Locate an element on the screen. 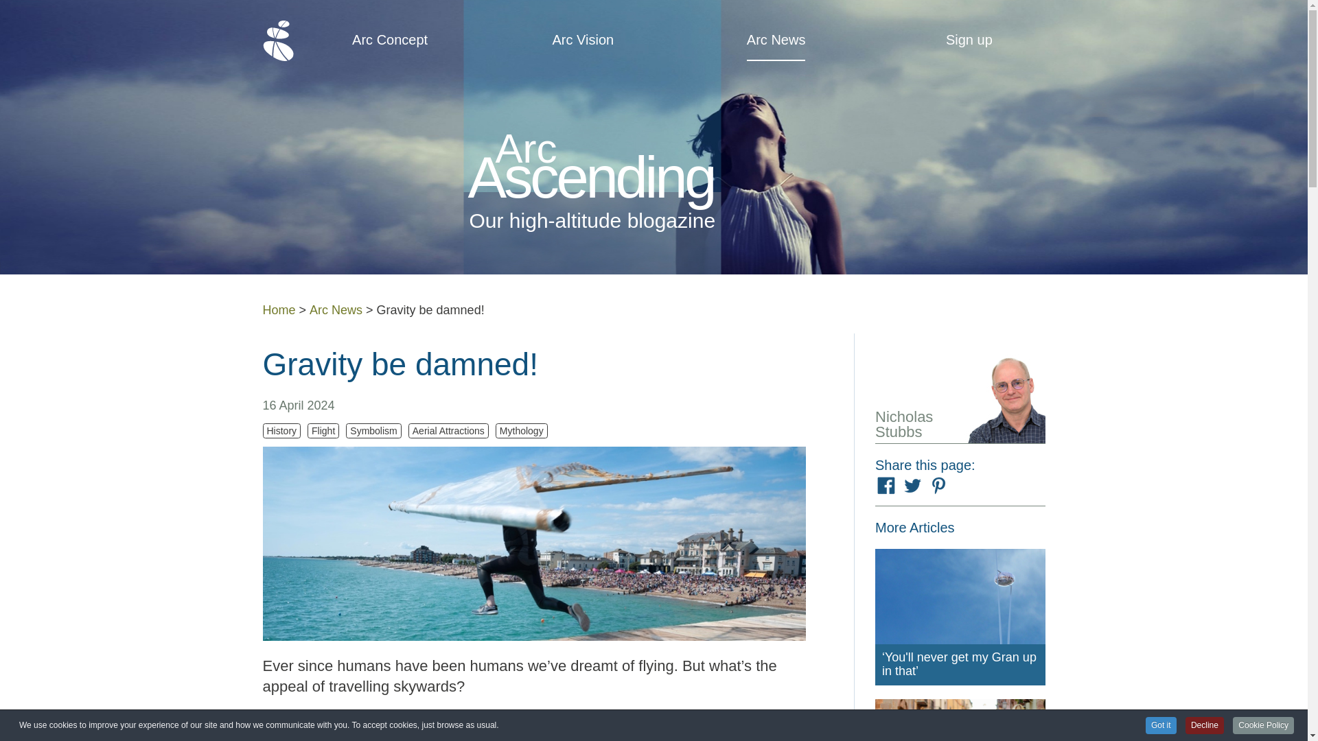 The height and width of the screenshot is (741, 1318). History is located at coordinates (281, 431).